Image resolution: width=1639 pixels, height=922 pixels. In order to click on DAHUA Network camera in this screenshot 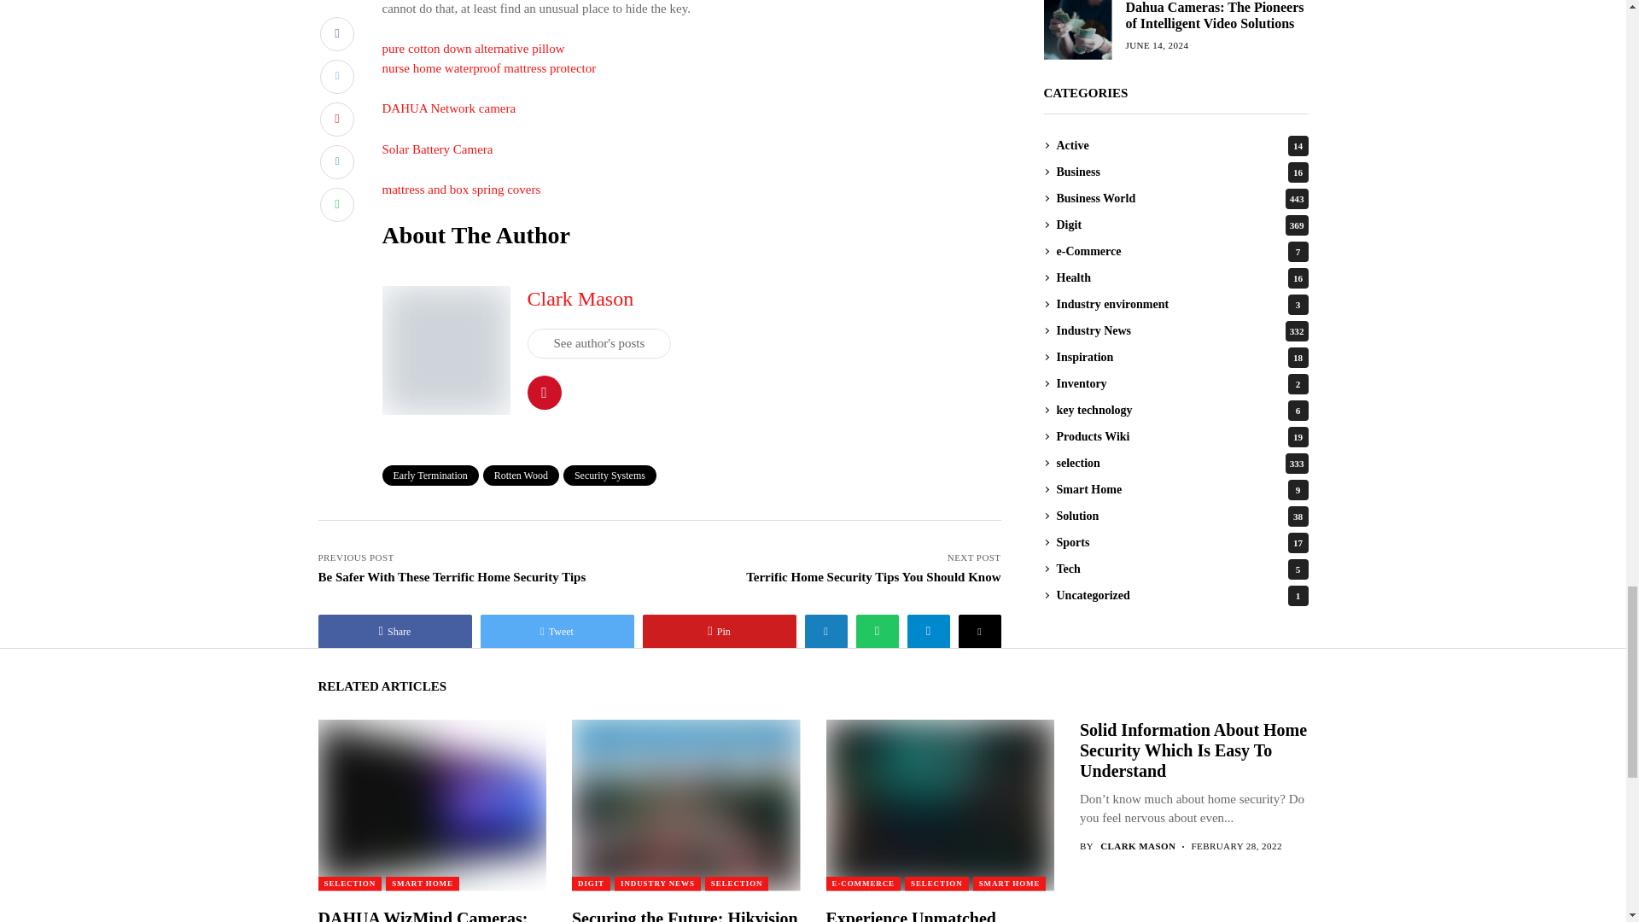, I will do `click(449, 108)`.